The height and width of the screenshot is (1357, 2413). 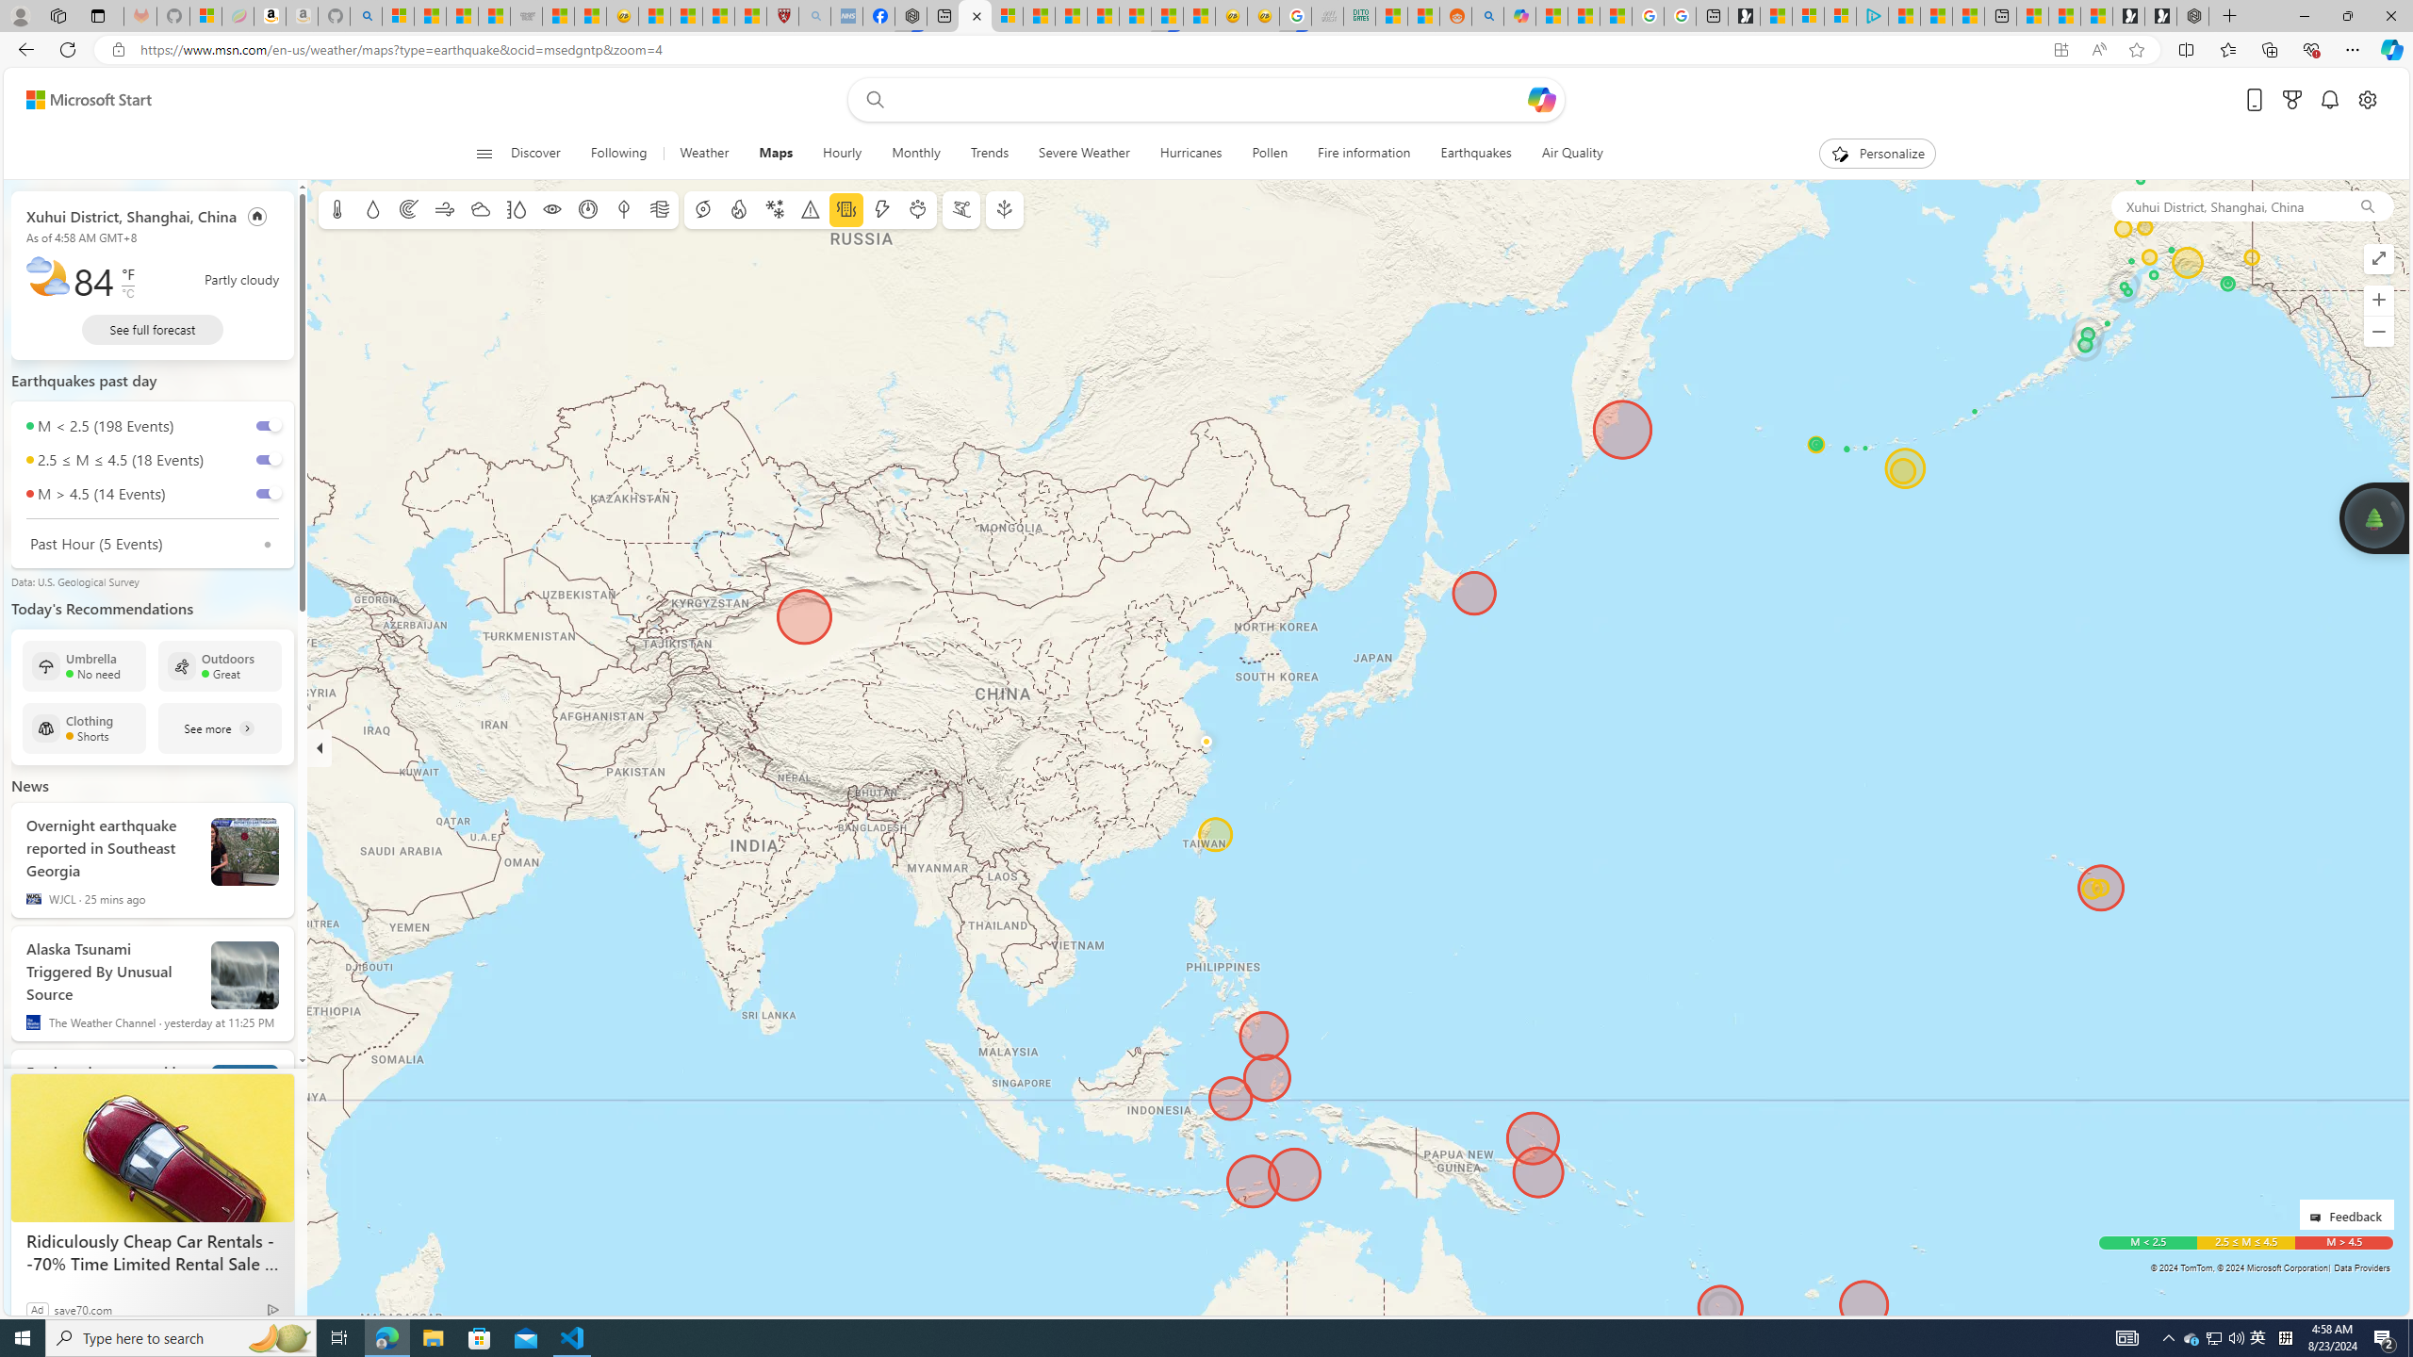 I want to click on Robert H. Shmerling, MD - Harvard Health, so click(x=781, y=16).